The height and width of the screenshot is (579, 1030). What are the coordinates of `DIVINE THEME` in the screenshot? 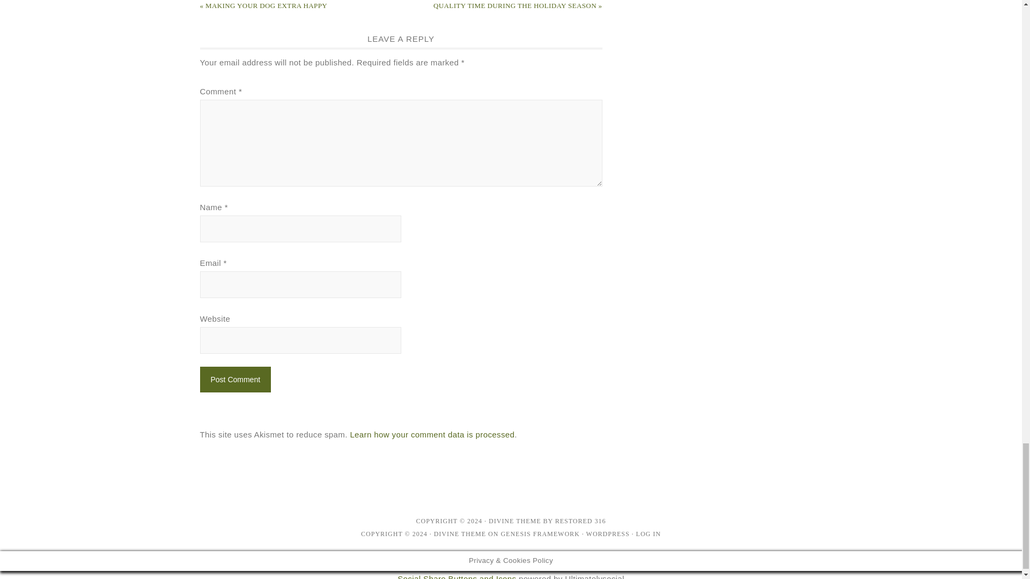 It's located at (460, 534).